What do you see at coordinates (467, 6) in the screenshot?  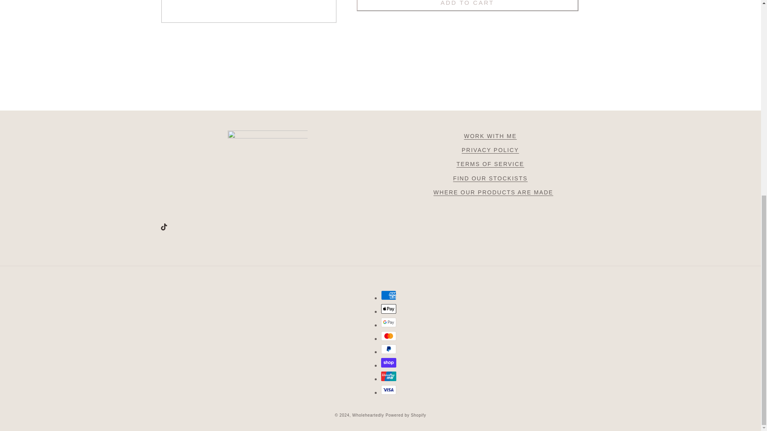 I see `ADD TO CART` at bounding box center [467, 6].